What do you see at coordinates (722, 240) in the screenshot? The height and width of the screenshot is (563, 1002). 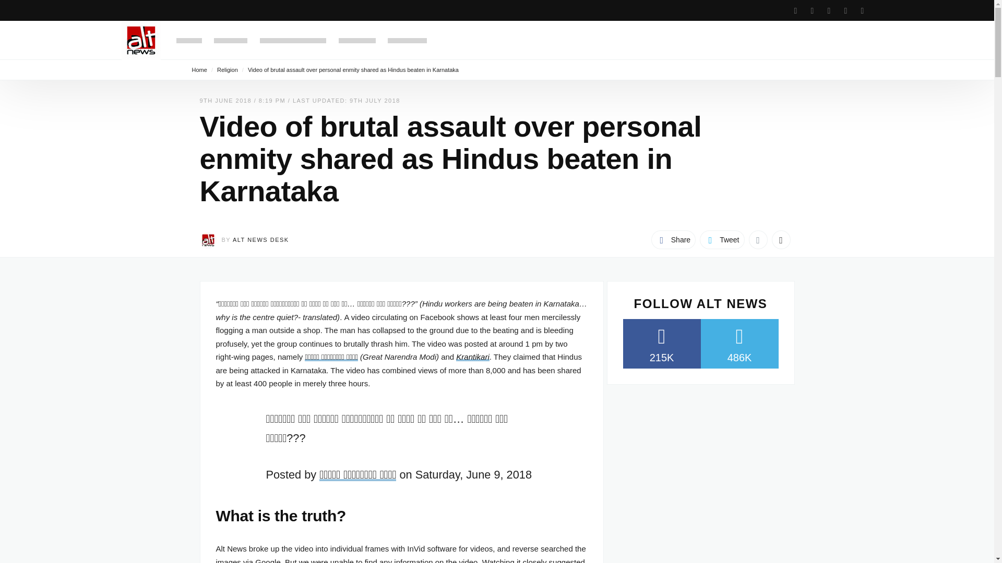 I see `Share on Twitter` at bounding box center [722, 240].